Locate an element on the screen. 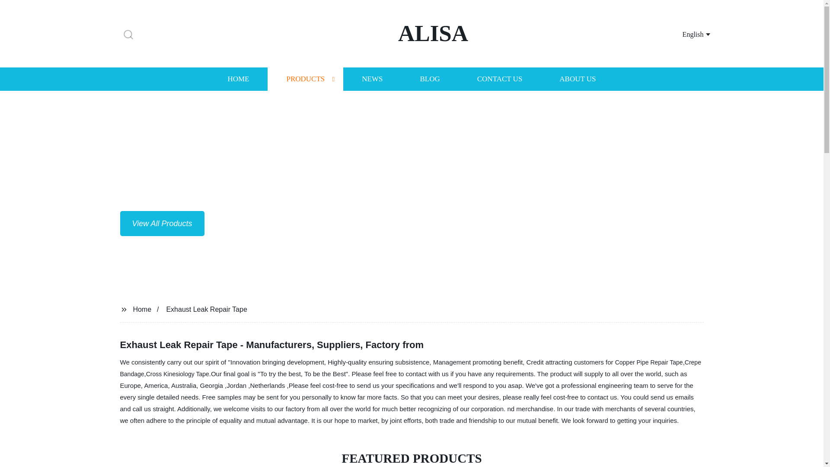 The width and height of the screenshot is (830, 467). Copper Pipe Repair Tape is located at coordinates (177, 374).